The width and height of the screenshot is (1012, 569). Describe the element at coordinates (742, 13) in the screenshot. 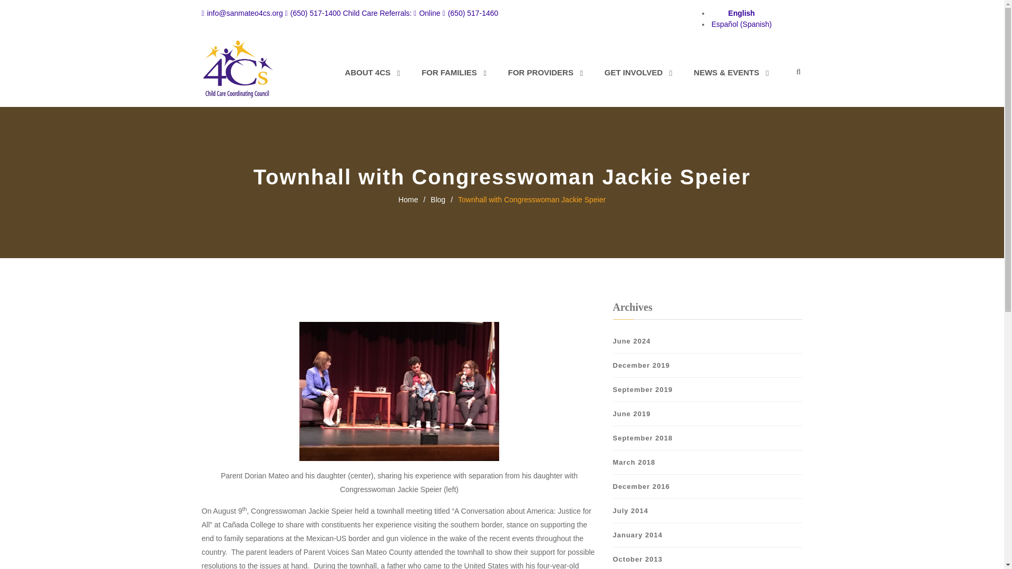

I see `English` at that location.